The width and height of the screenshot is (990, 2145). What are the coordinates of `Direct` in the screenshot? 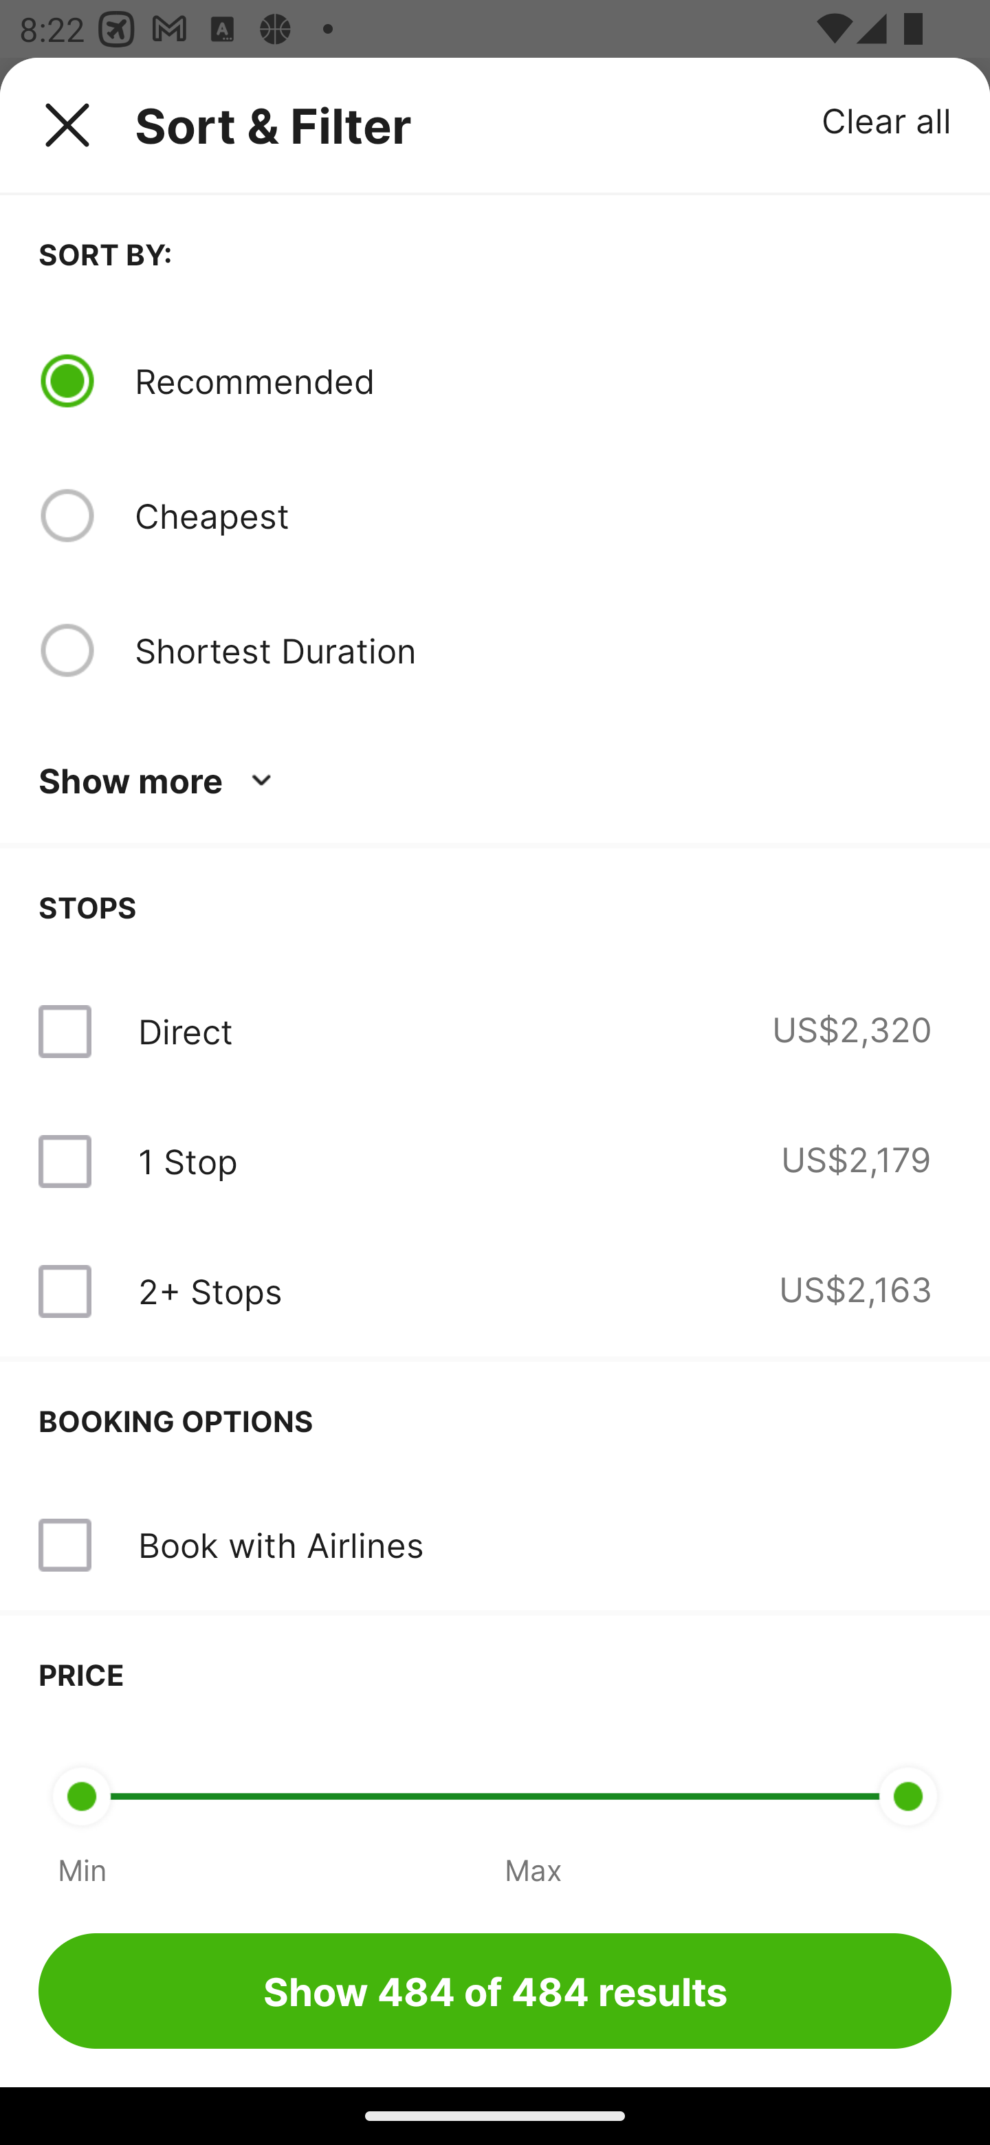 It's located at (185, 1031).